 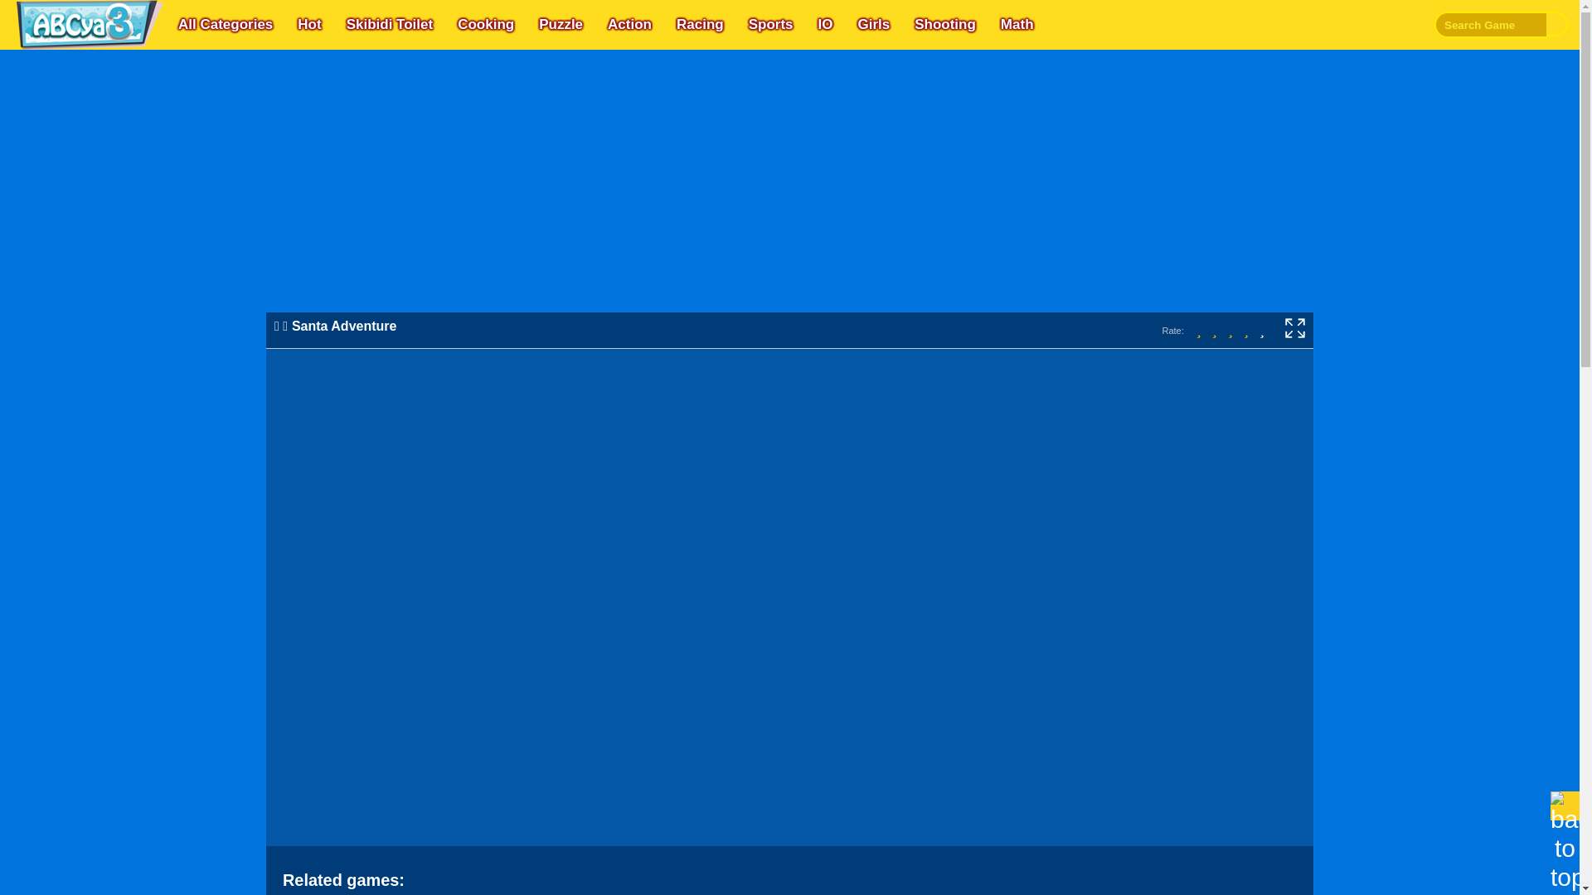 I want to click on Action, so click(x=630, y=25).